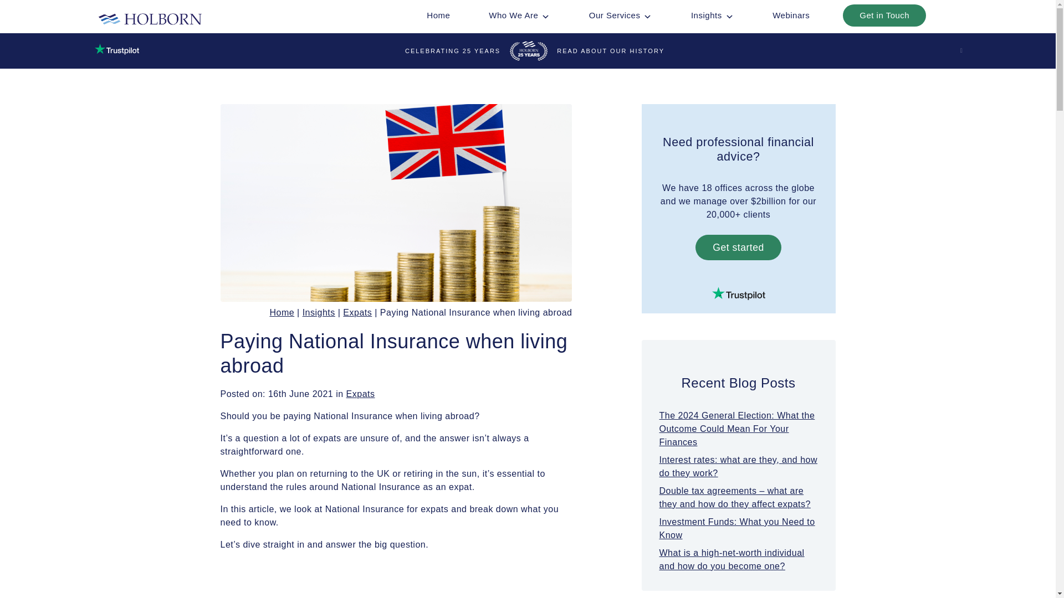 This screenshot has height=598, width=1064. What do you see at coordinates (438, 15) in the screenshot?
I see `Home` at bounding box center [438, 15].